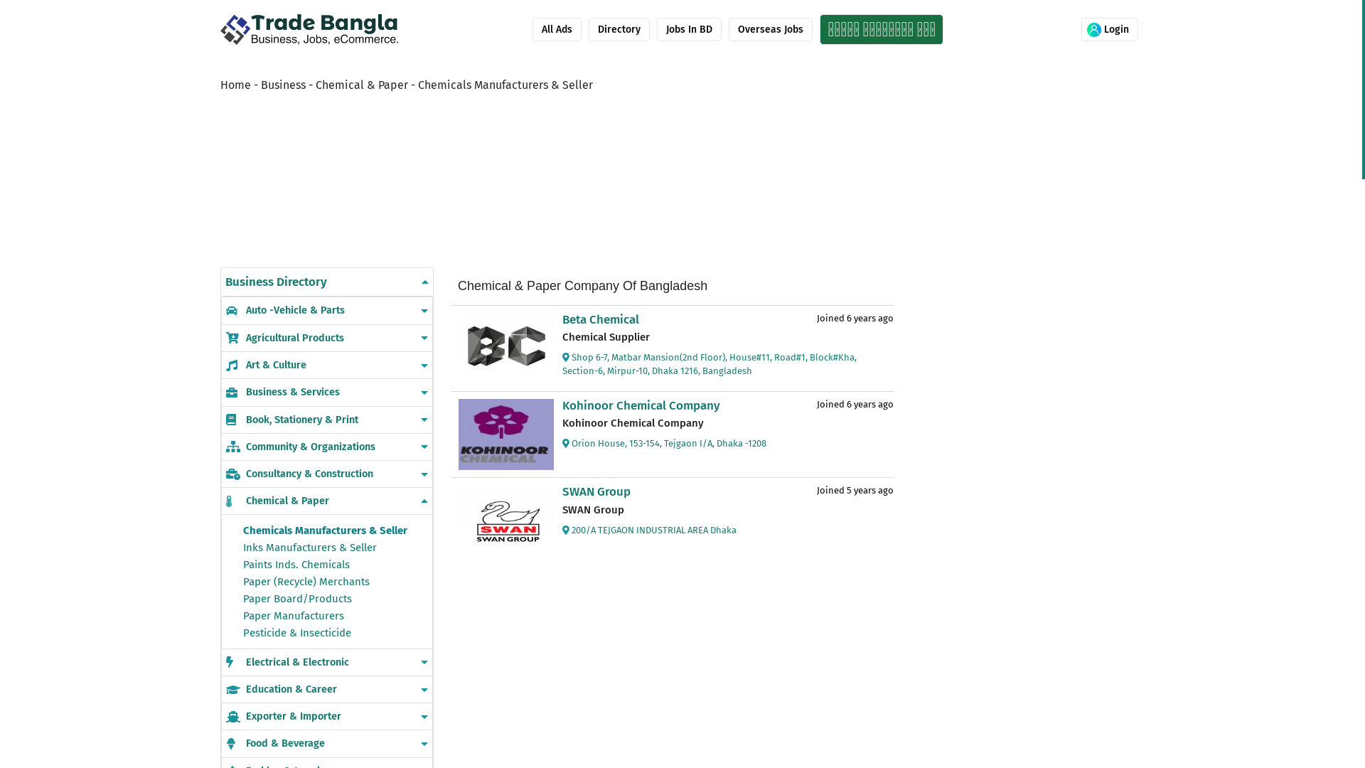  What do you see at coordinates (327, 501) in the screenshot?
I see `   Chemical & Paper` at bounding box center [327, 501].